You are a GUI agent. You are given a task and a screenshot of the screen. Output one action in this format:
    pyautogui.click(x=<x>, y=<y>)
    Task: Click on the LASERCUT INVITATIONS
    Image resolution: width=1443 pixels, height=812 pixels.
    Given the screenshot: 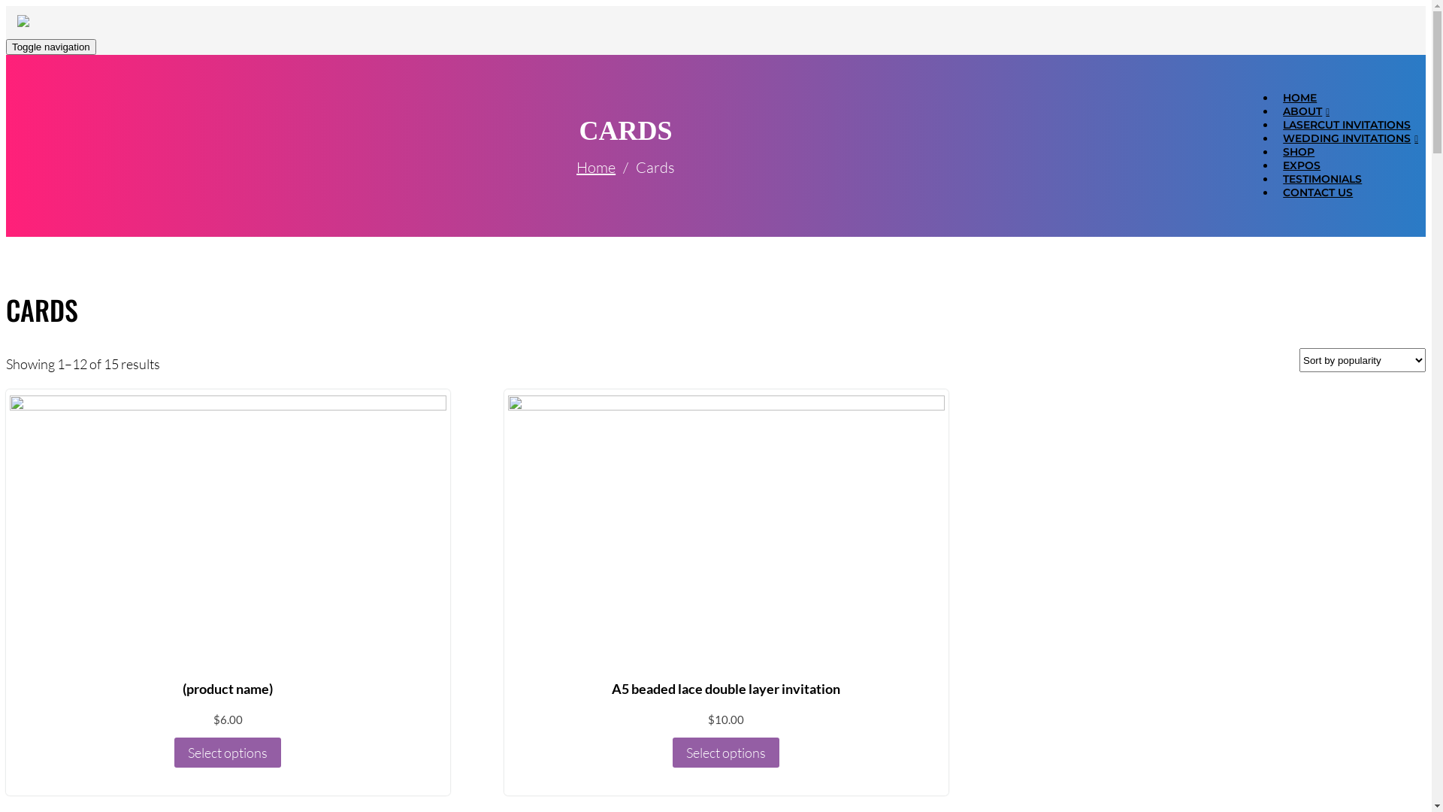 What is the action you would take?
    pyautogui.click(x=1347, y=125)
    